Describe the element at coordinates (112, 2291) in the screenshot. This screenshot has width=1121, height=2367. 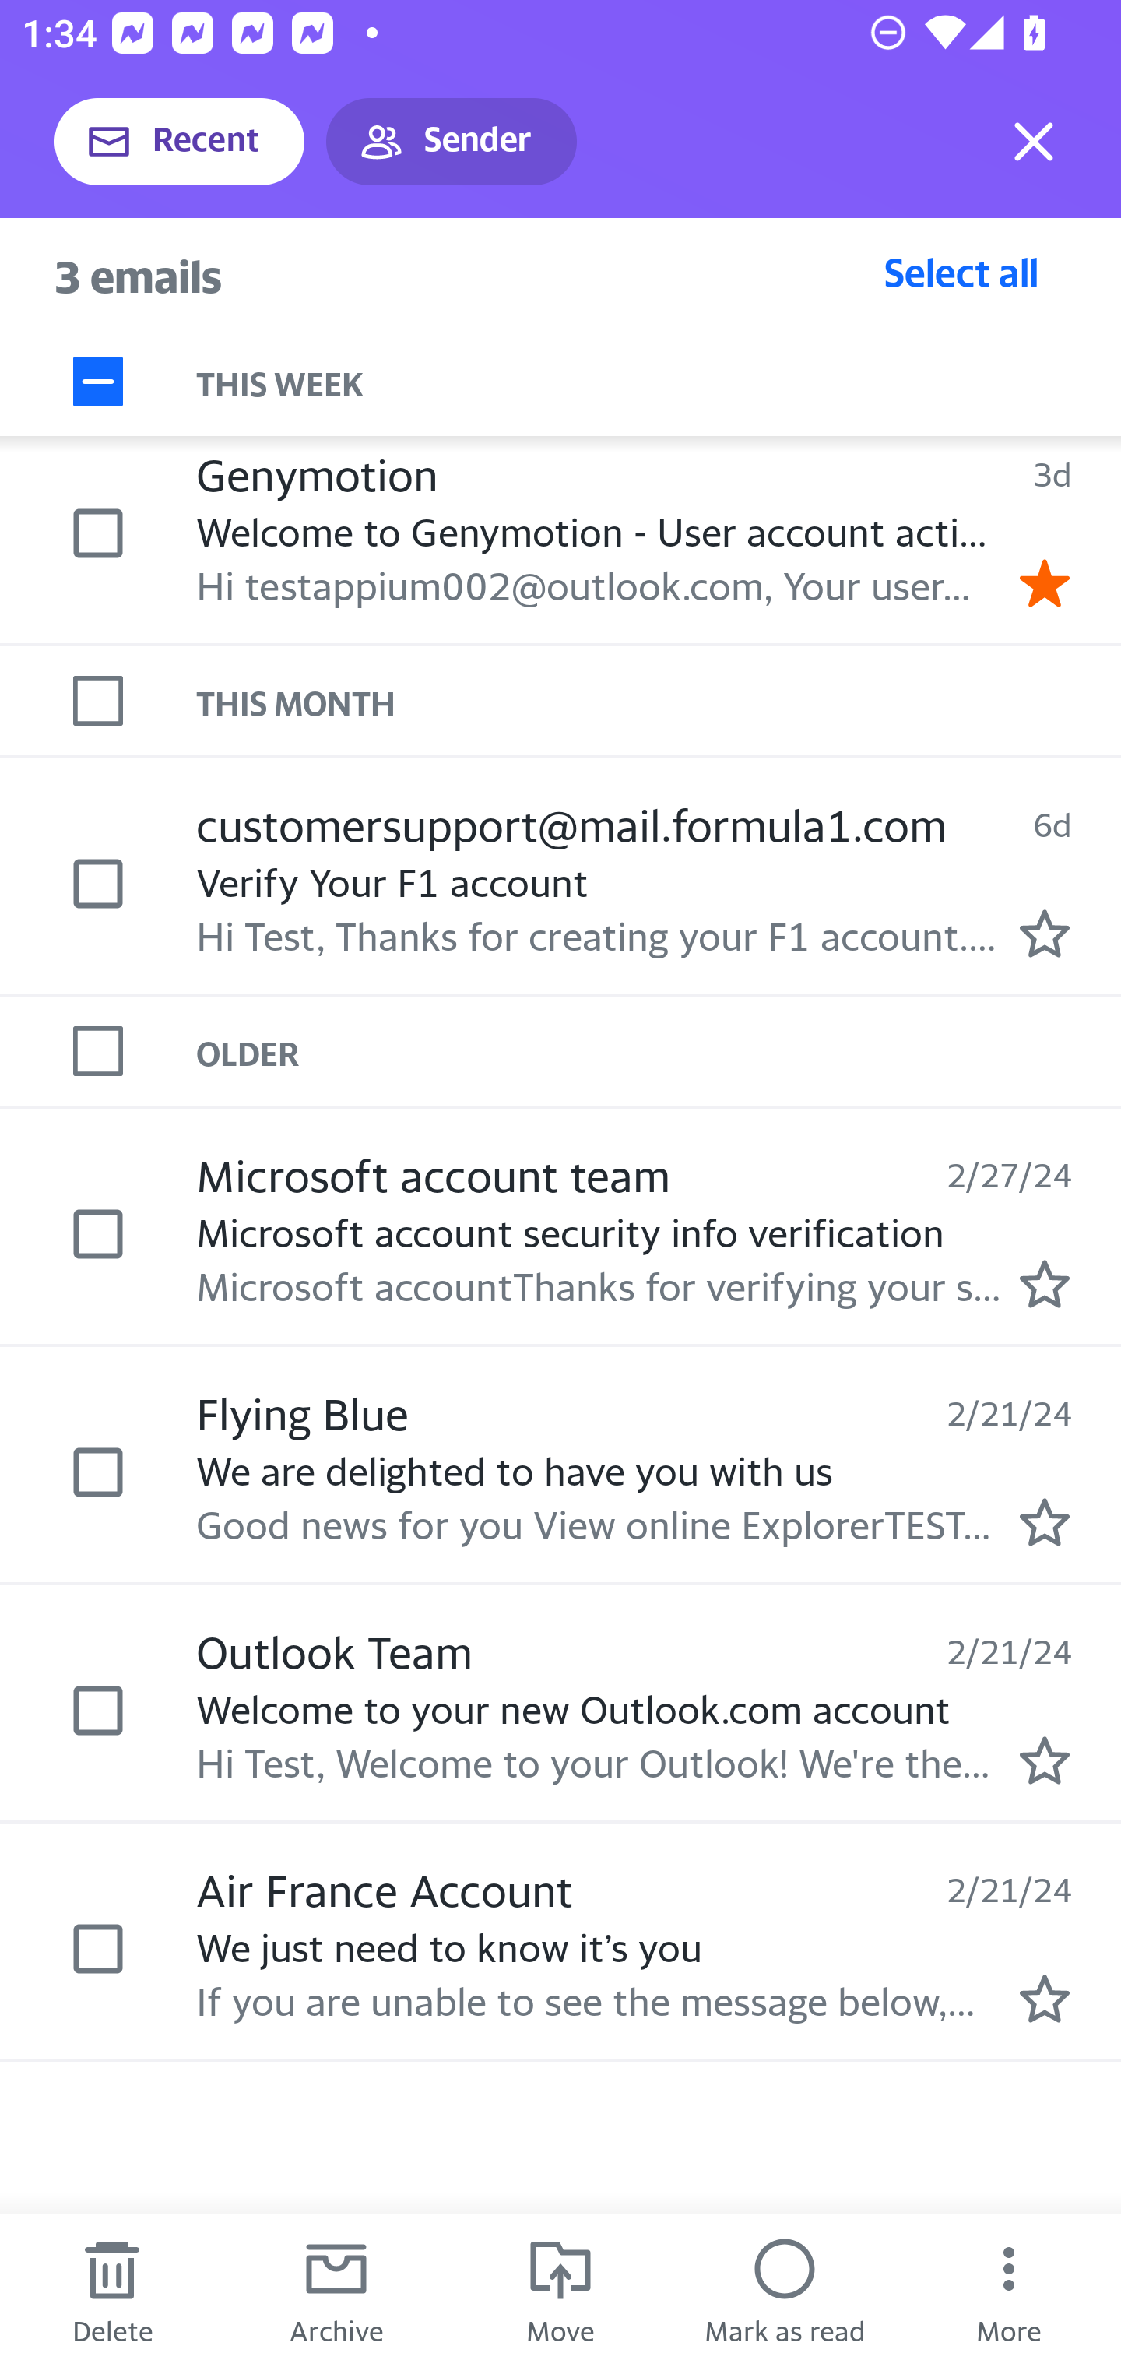
I see `Delete` at that location.